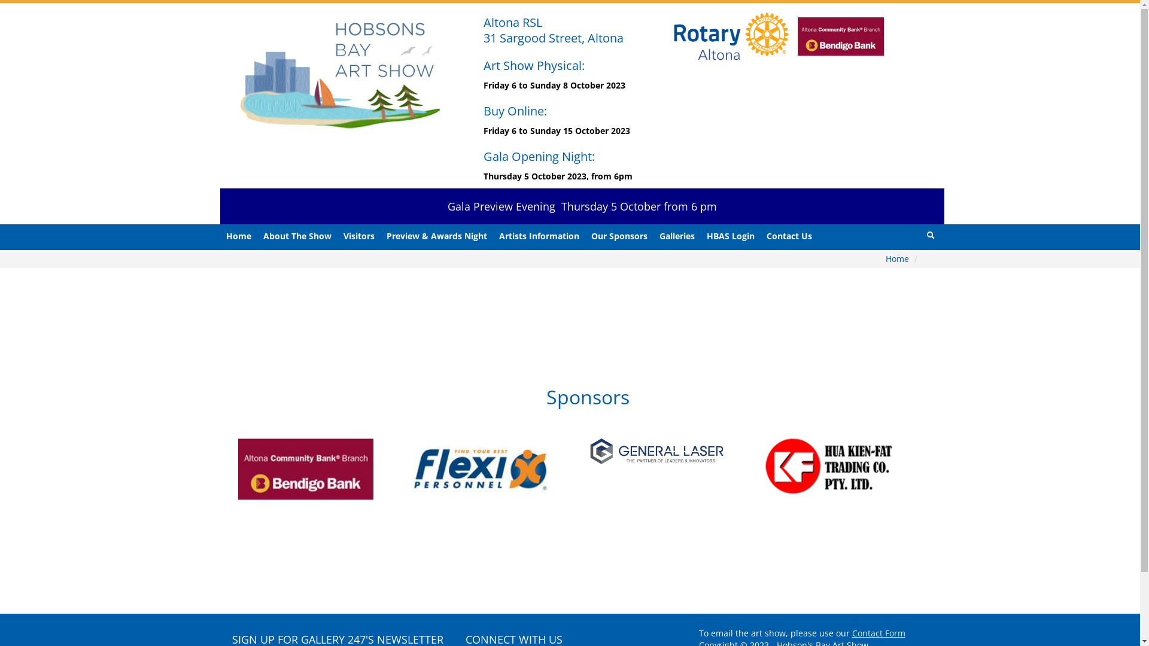  I want to click on Outlets Co-op Neighbourhood House, so click(191, 504).